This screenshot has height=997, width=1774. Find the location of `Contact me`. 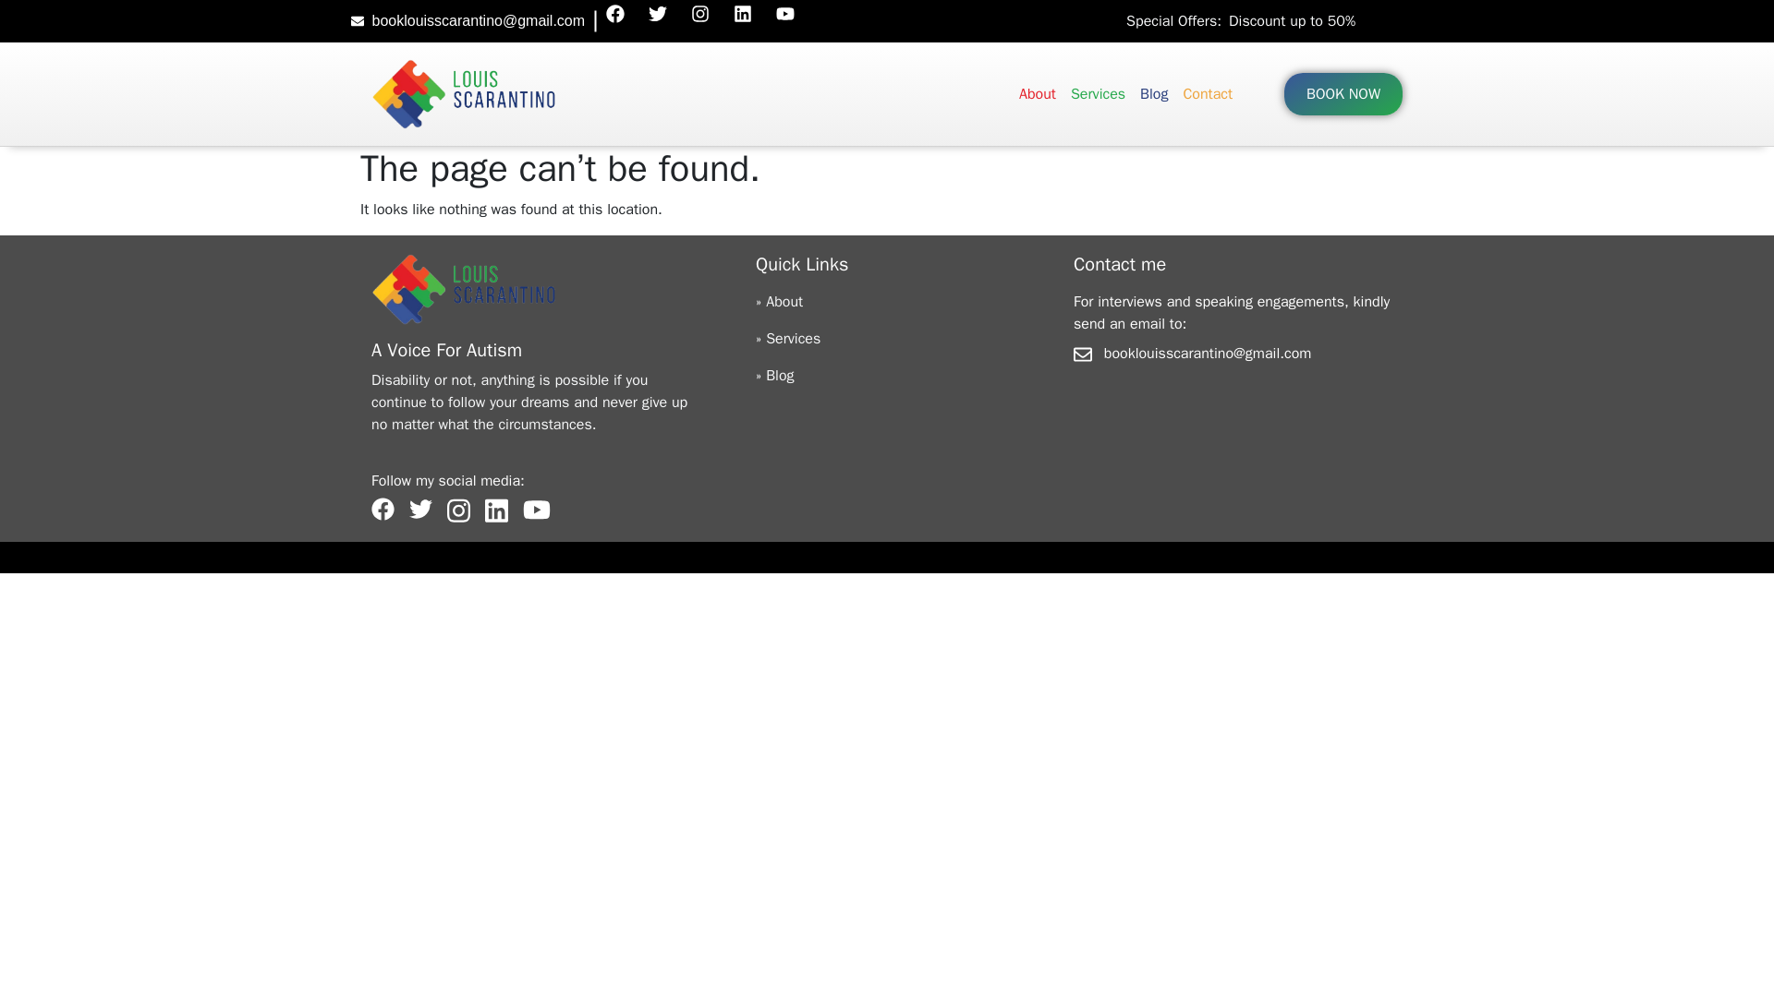

Contact me is located at coordinates (1125, 94).